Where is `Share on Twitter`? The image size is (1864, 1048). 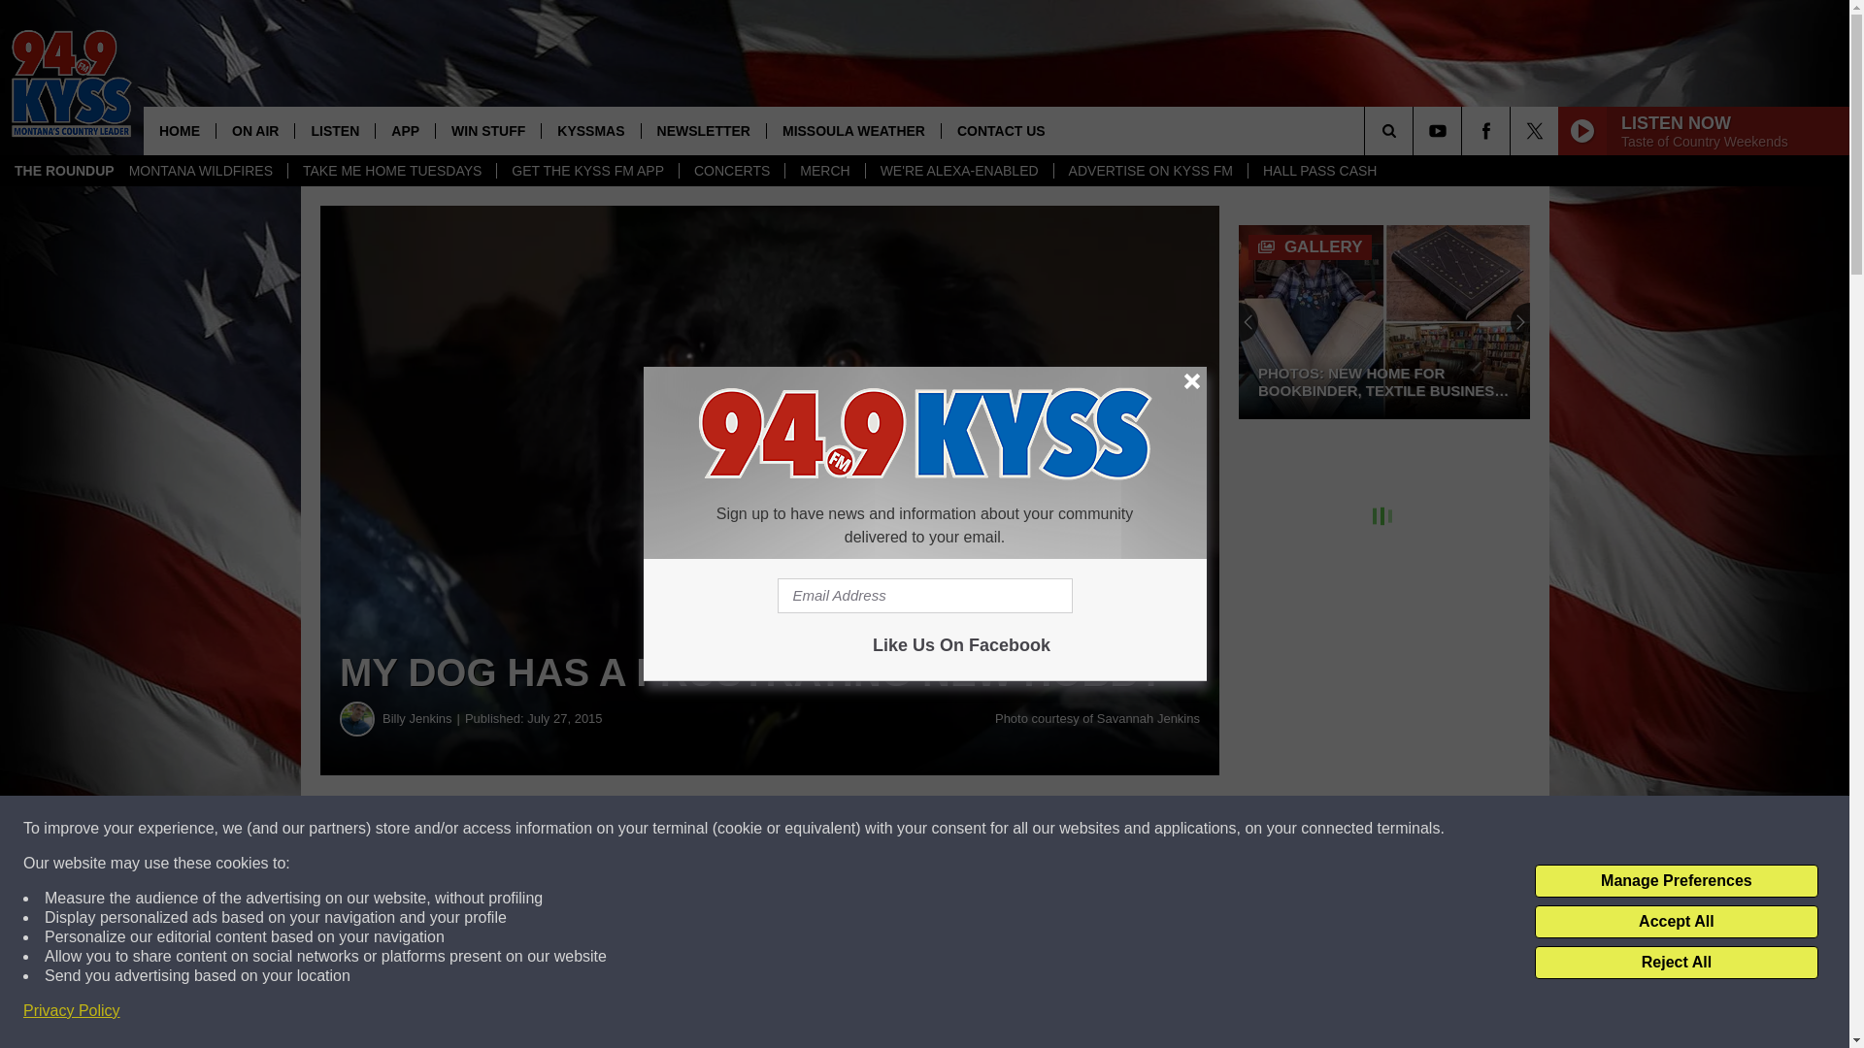
Share on Twitter is located at coordinates (949, 829).